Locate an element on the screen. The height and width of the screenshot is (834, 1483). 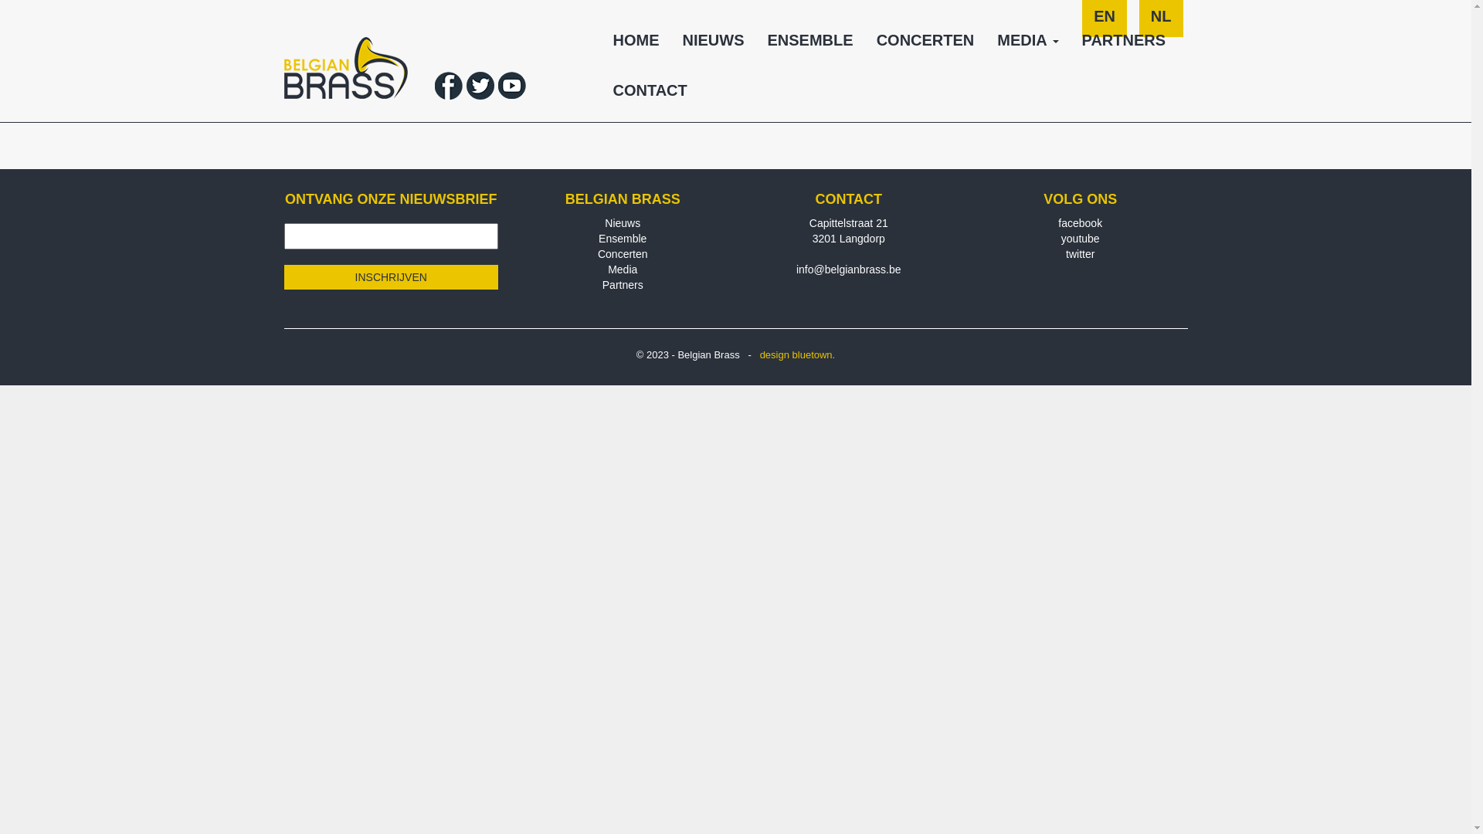
Concerten is located at coordinates (623, 254).